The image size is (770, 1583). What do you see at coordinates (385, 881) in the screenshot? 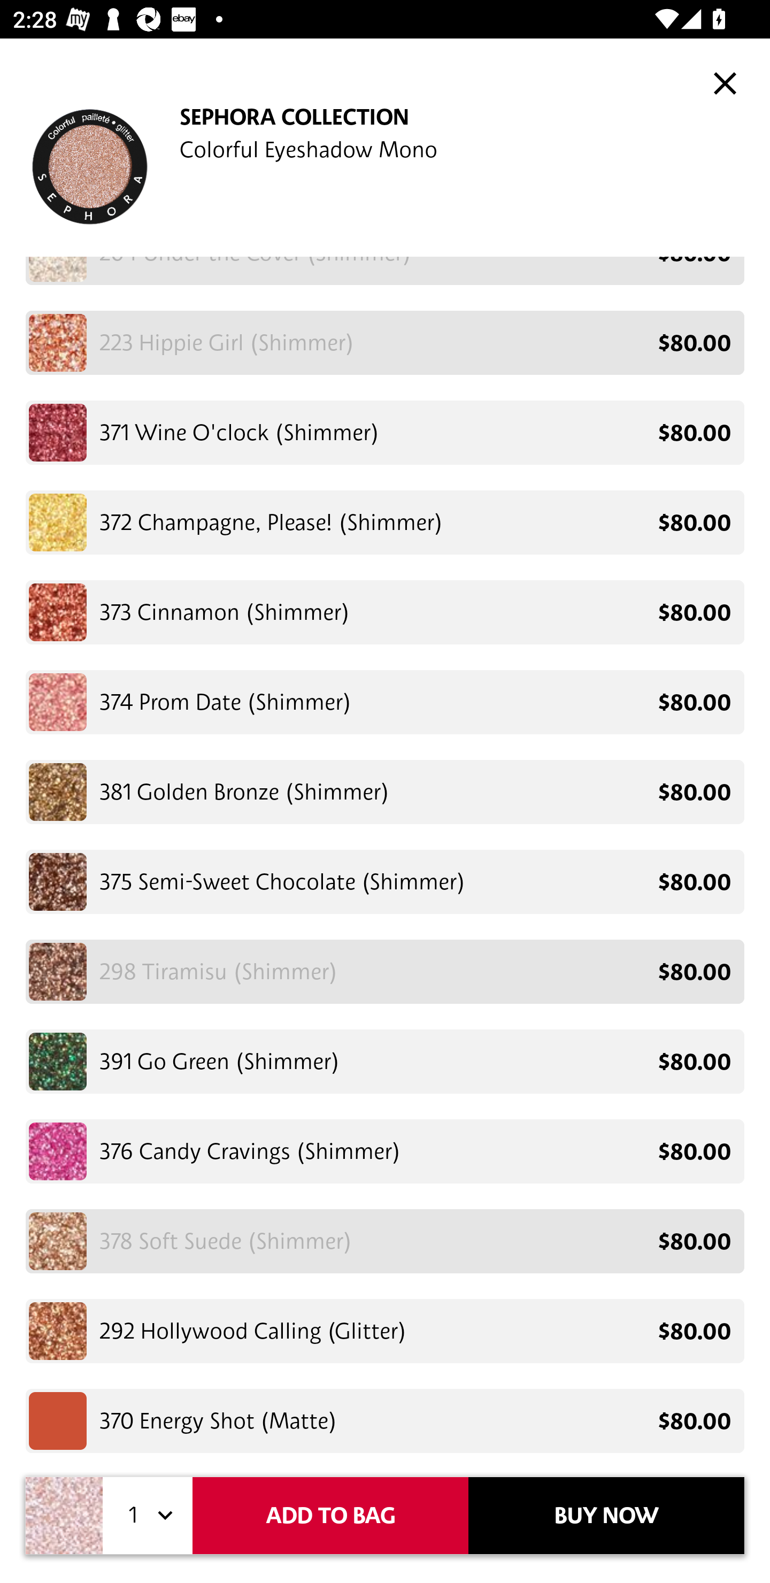
I see `375 Semi-Sweet Chocolate (Shimmer) $80.00` at bounding box center [385, 881].